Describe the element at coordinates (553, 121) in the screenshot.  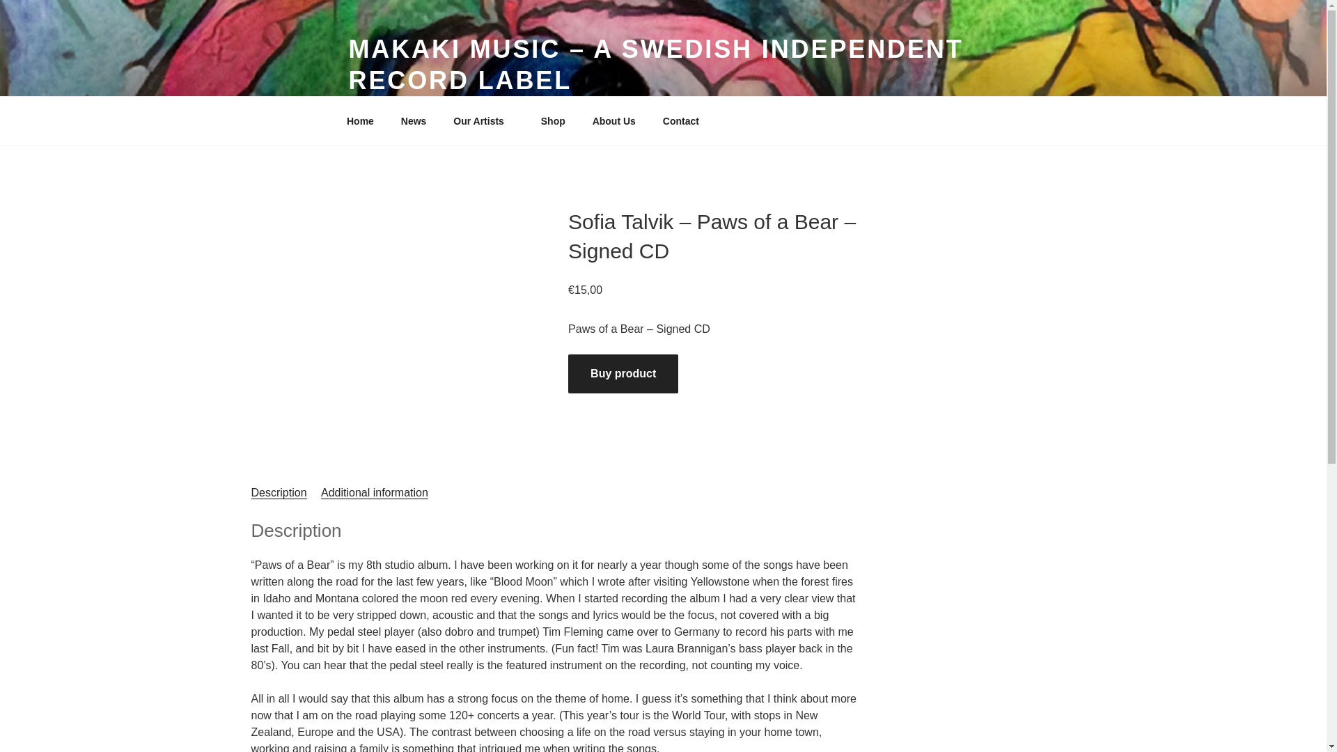
I see `Shop` at that location.